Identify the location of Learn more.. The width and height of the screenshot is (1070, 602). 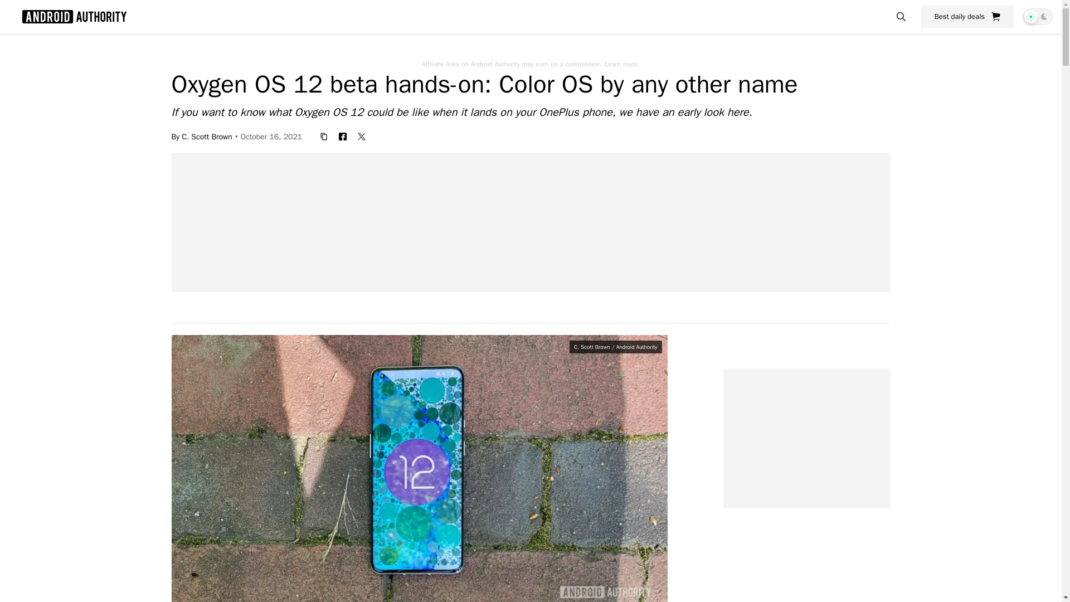
(622, 64).